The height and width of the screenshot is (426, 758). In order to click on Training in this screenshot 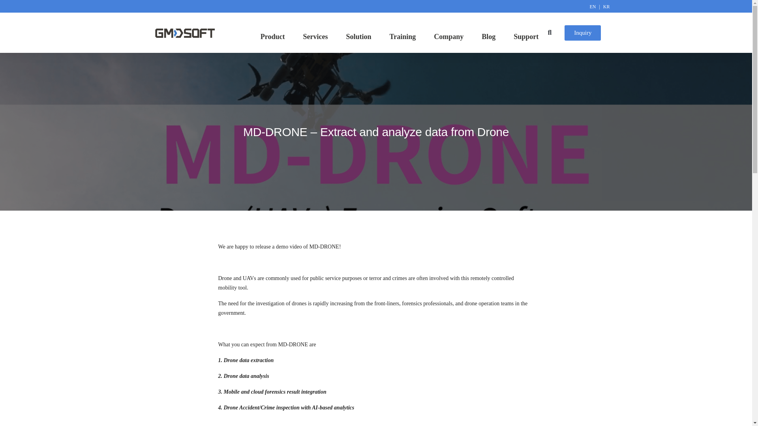, I will do `click(404, 36)`.